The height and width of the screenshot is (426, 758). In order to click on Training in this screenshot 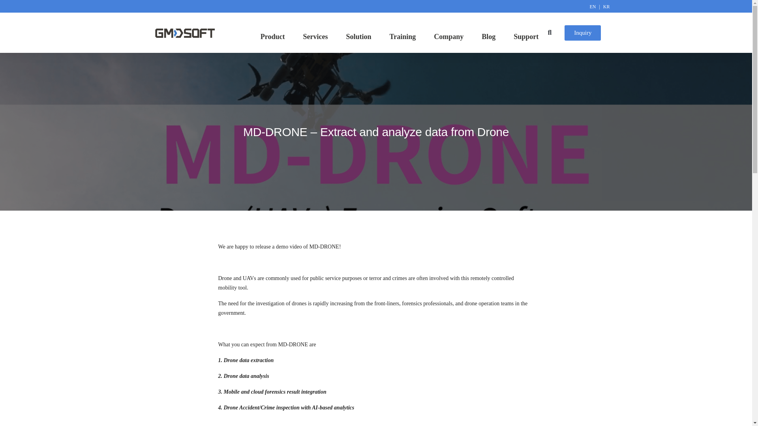, I will do `click(404, 36)`.